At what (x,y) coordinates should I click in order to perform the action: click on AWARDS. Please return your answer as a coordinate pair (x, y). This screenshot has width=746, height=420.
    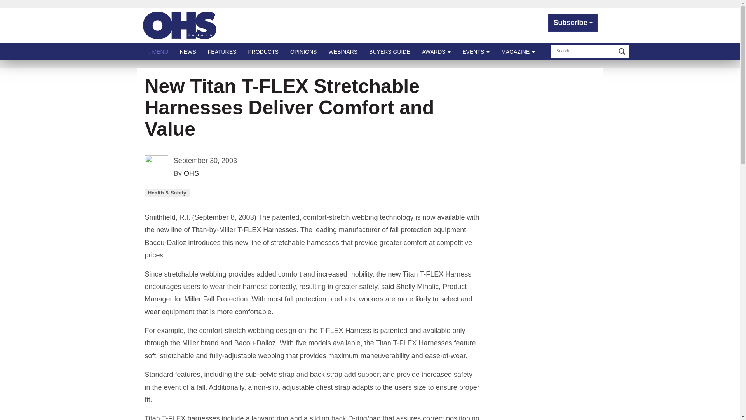
    Looking at the image, I should click on (436, 51).